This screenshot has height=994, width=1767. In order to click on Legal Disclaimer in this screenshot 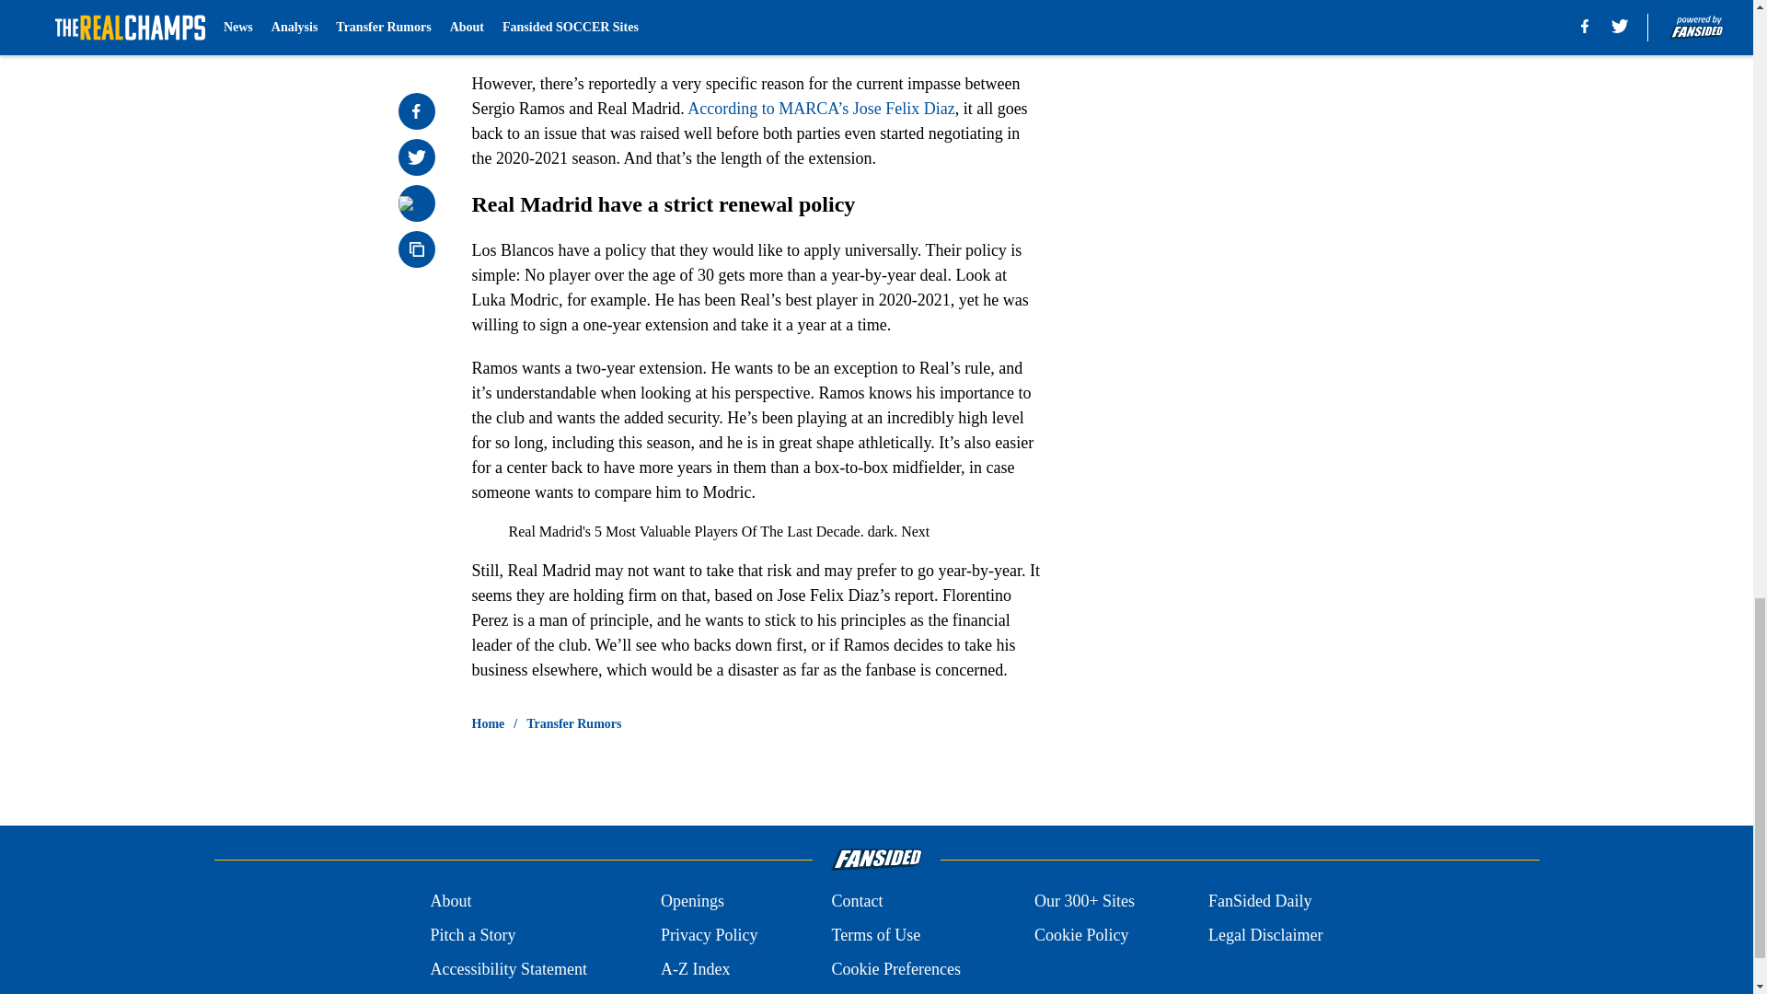, I will do `click(1265, 935)`.